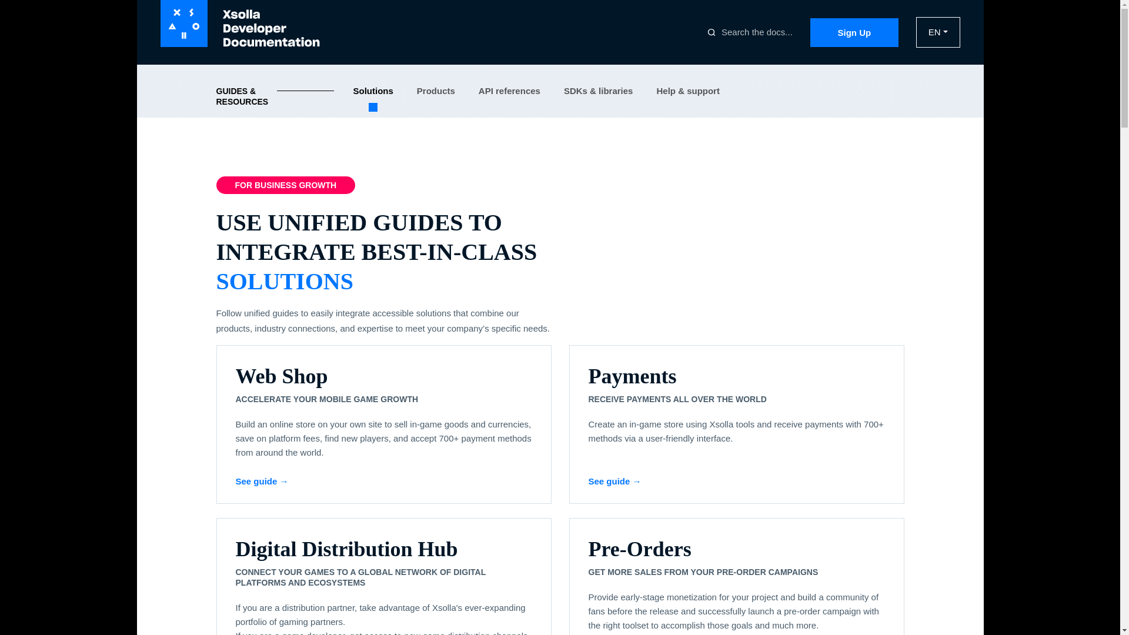 This screenshot has width=1129, height=635. What do you see at coordinates (854, 32) in the screenshot?
I see `Sign Up` at bounding box center [854, 32].